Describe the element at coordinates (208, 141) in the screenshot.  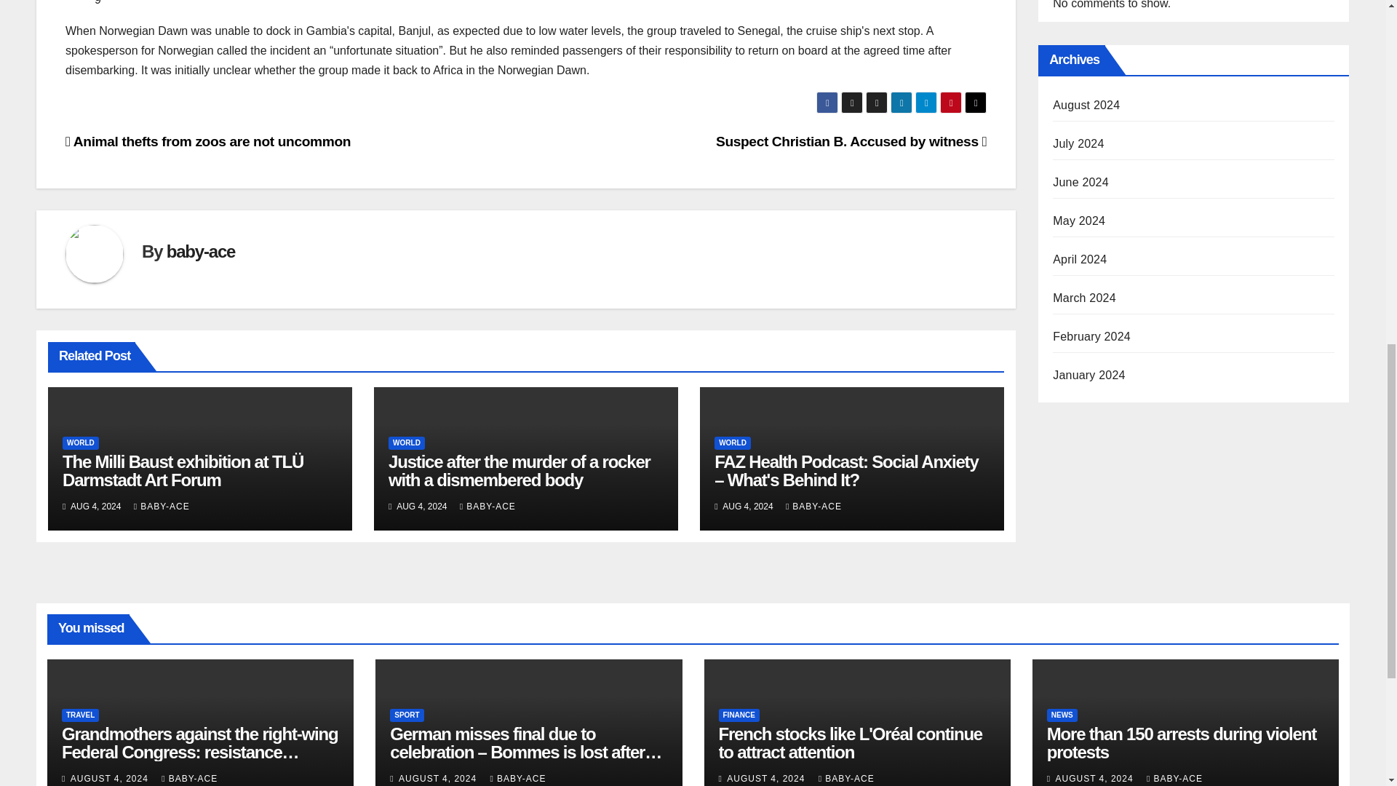
I see `Animal thefts from zoos are not uncommon` at that location.